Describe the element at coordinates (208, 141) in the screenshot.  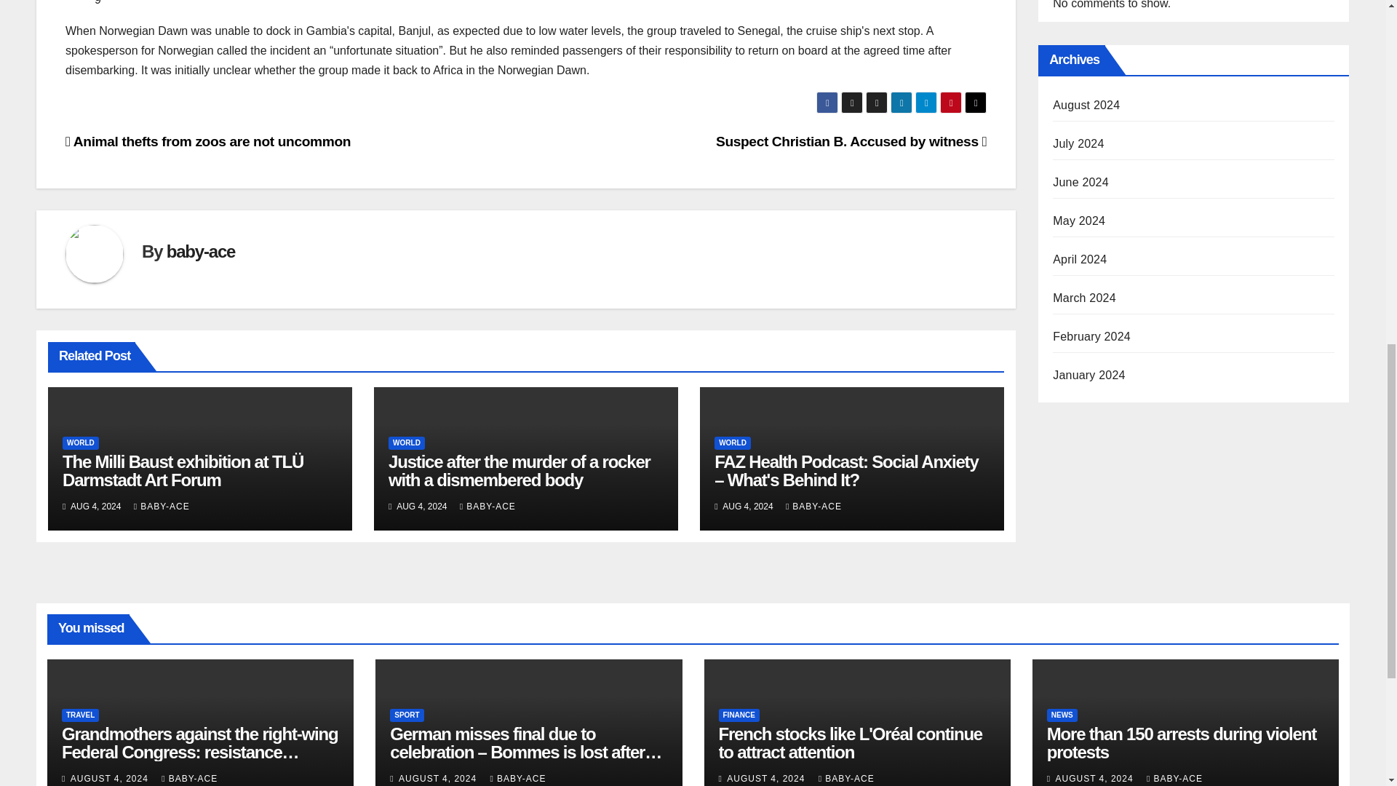
I see `Animal thefts from zoos are not uncommon` at that location.